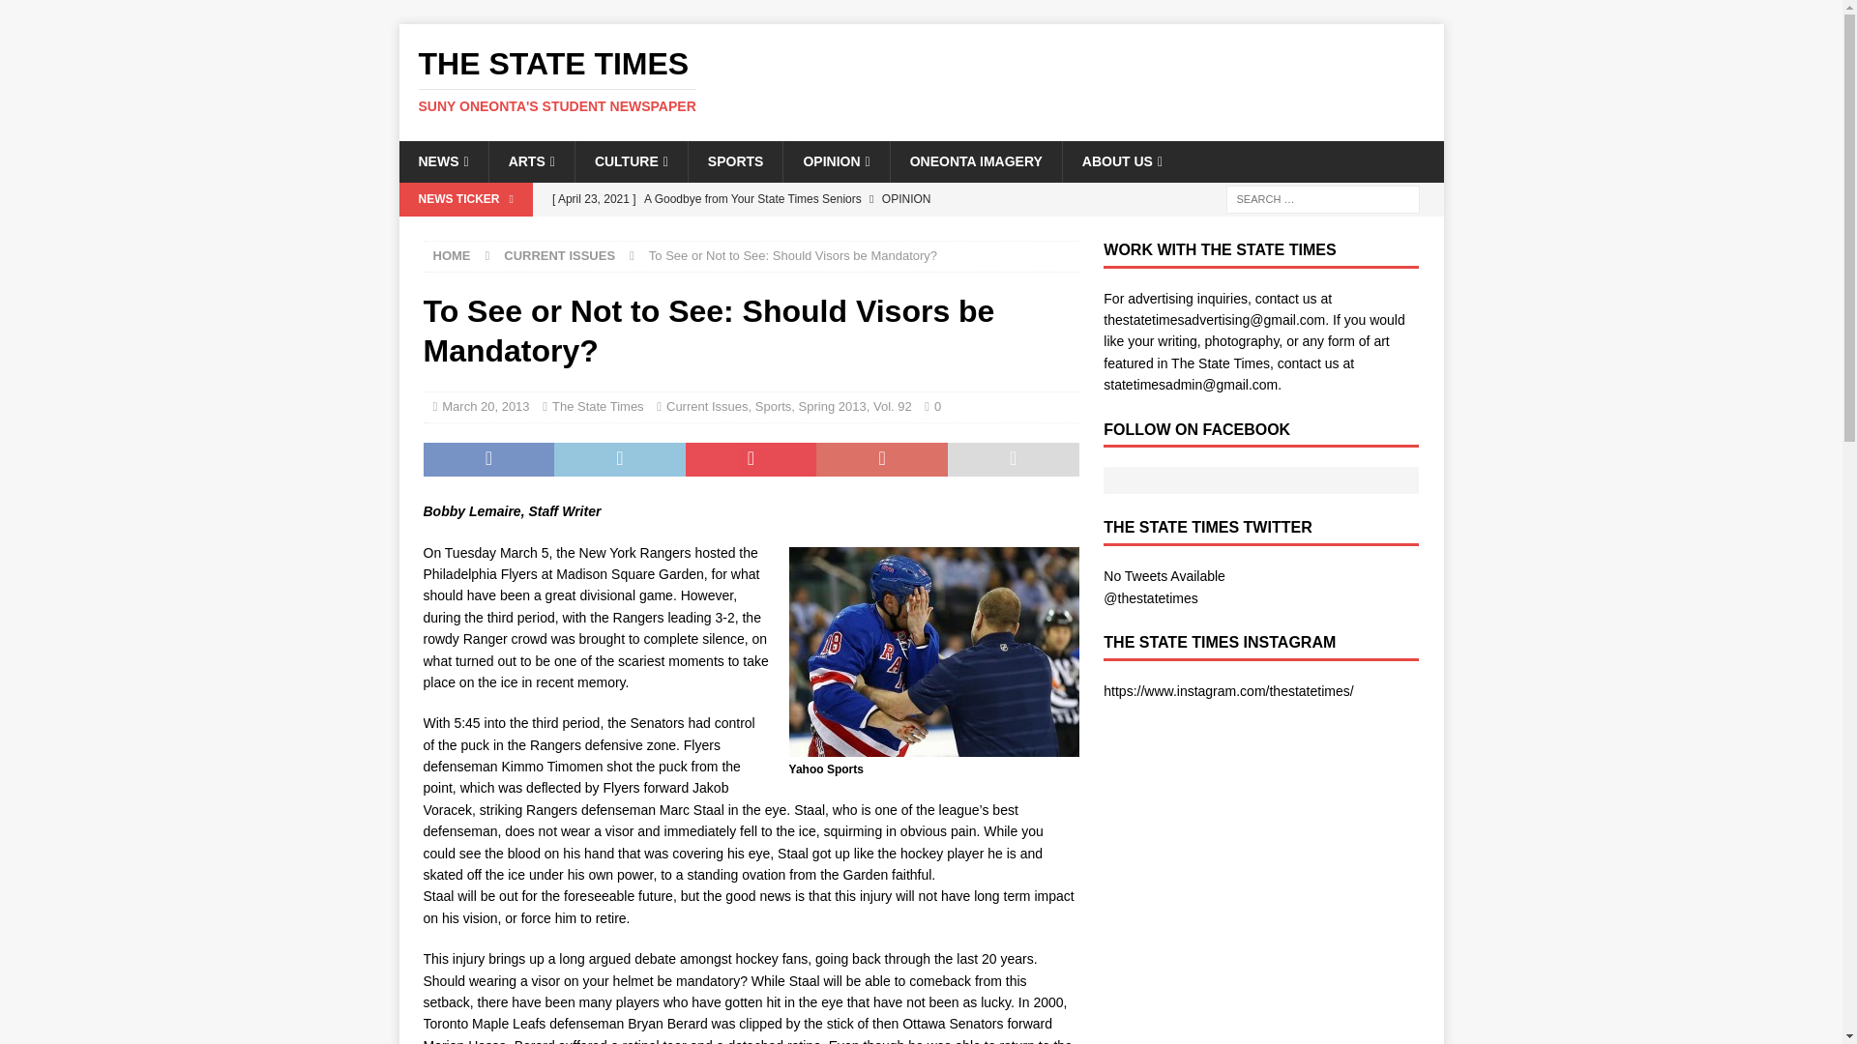 The height and width of the screenshot is (1044, 1857). What do you see at coordinates (921, 80) in the screenshot?
I see `SPORTS` at bounding box center [921, 80].